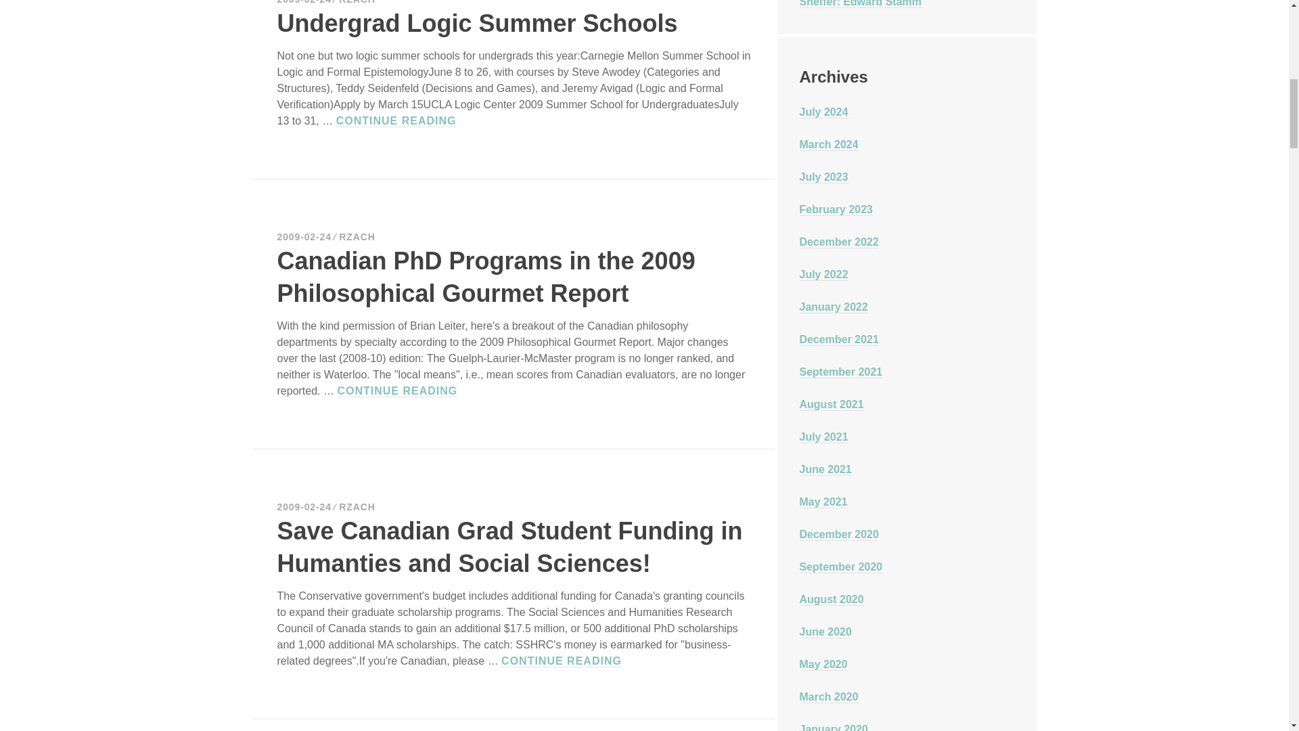 The image size is (1299, 731). I want to click on RZACH, so click(357, 237).